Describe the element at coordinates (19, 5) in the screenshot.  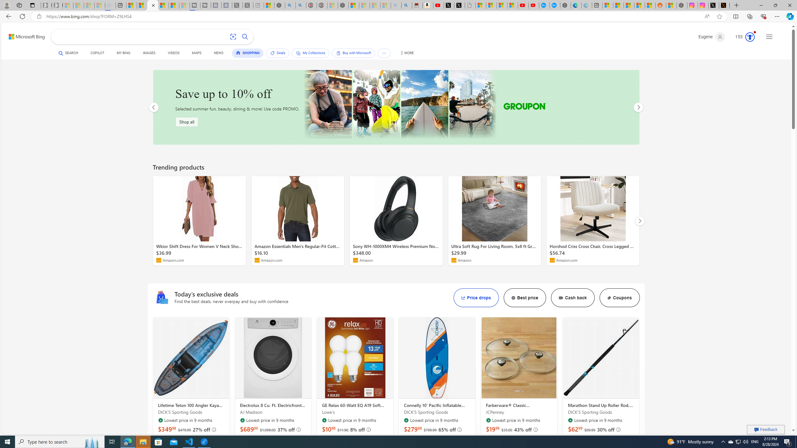
I see `Workspaces` at that location.